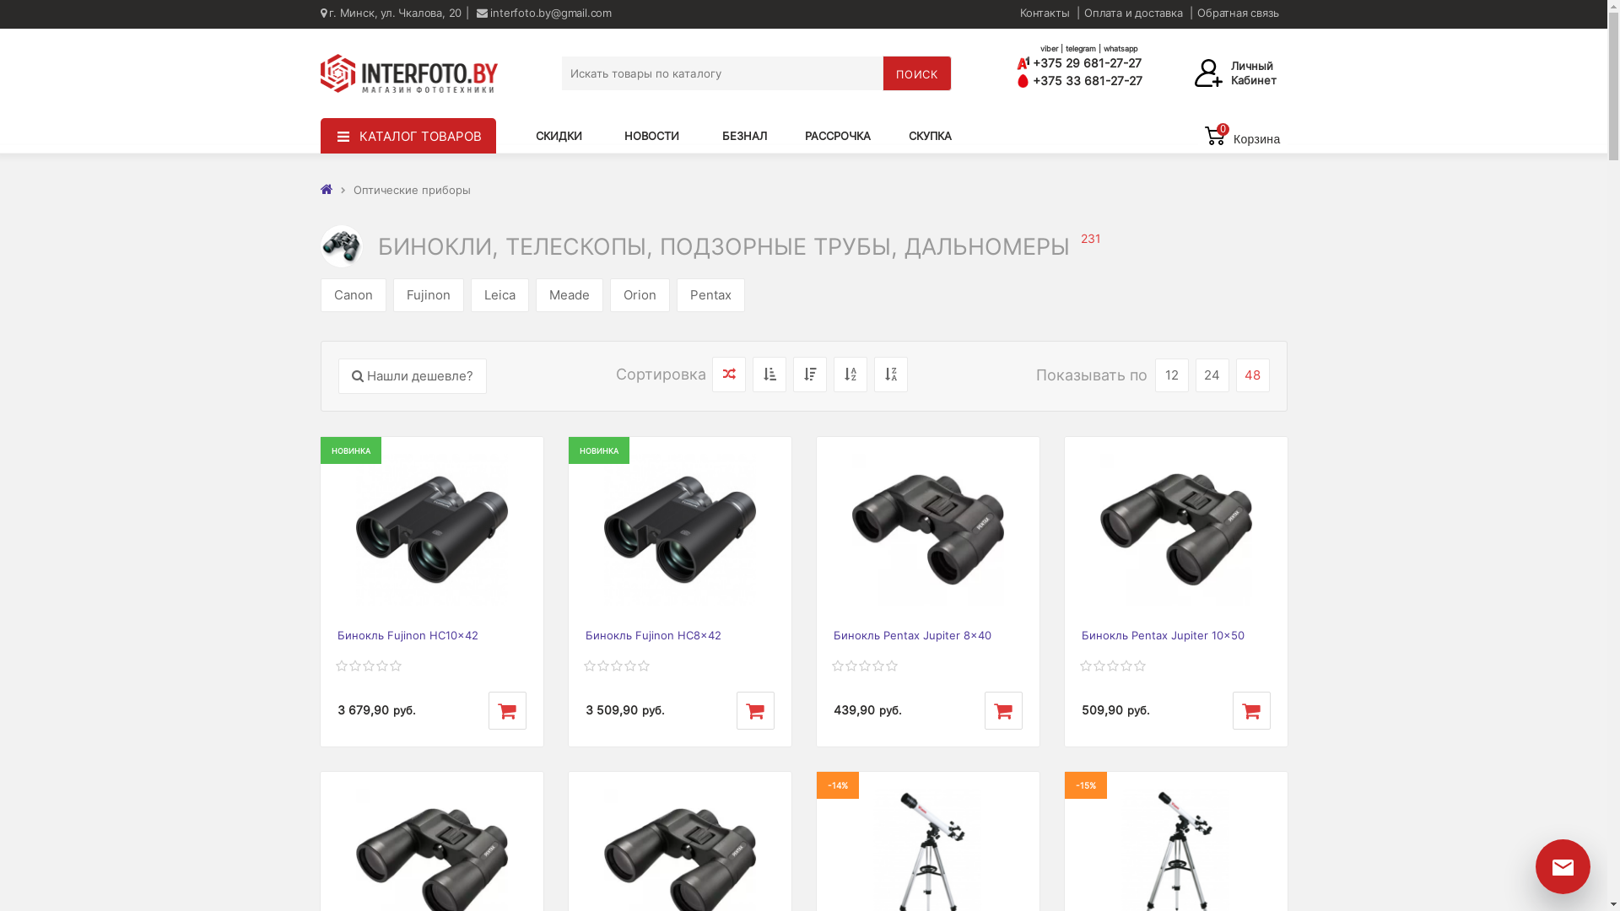 This screenshot has height=911, width=1620. I want to click on Pentax, so click(710, 295).